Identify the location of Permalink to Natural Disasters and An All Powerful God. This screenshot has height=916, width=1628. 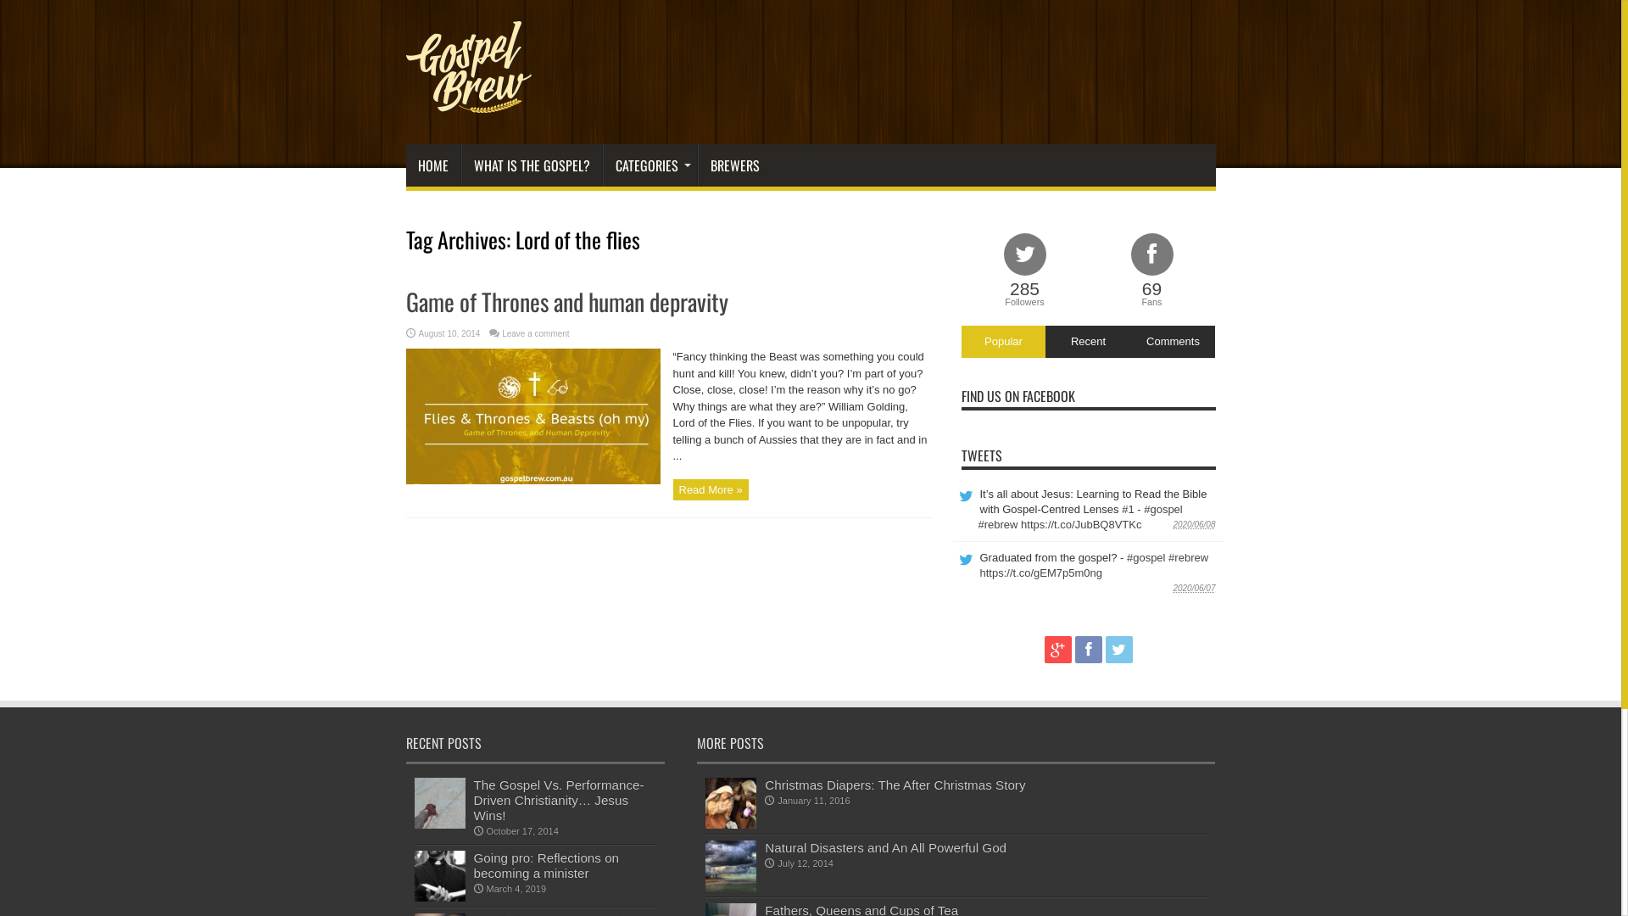
(731, 887).